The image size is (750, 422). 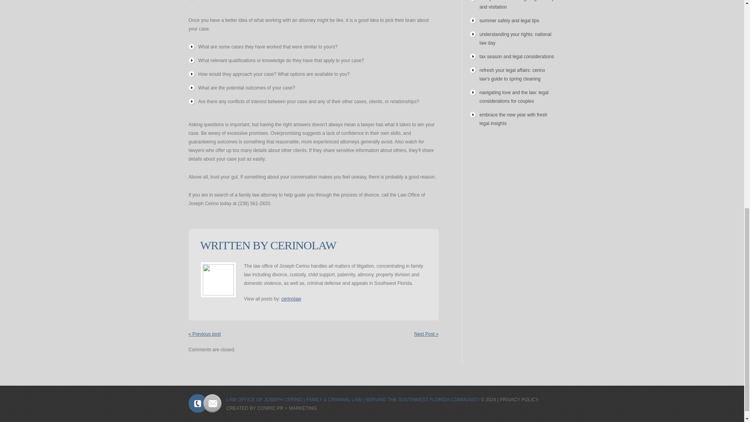 What do you see at coordinates (291, 299) in the screenshot?
I see `Posts by cerinolaw` at bounding box center [291, 299].